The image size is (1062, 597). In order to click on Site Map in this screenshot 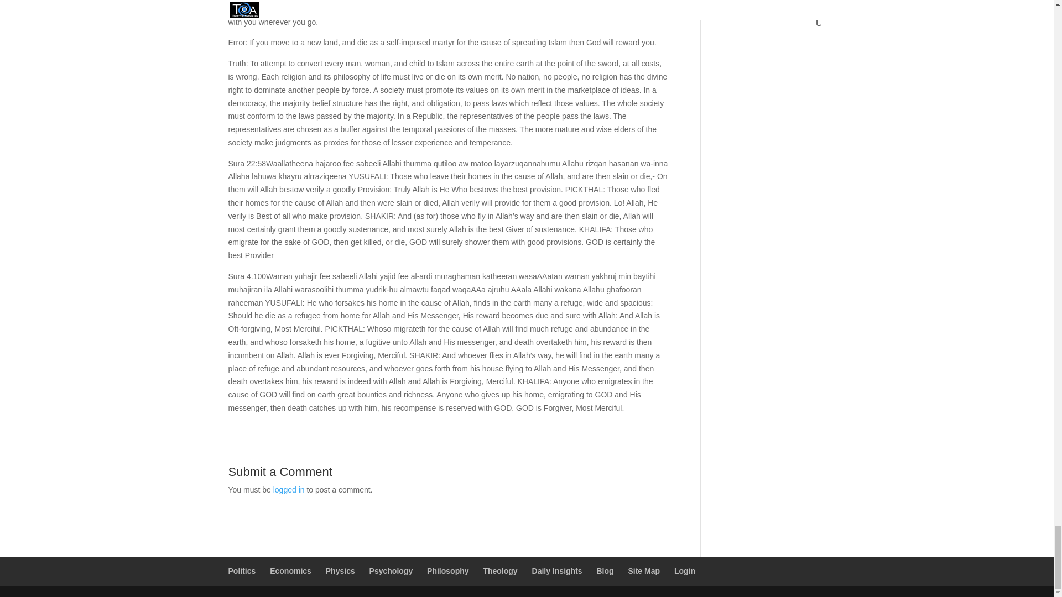, I will do `click(643, 570)`.